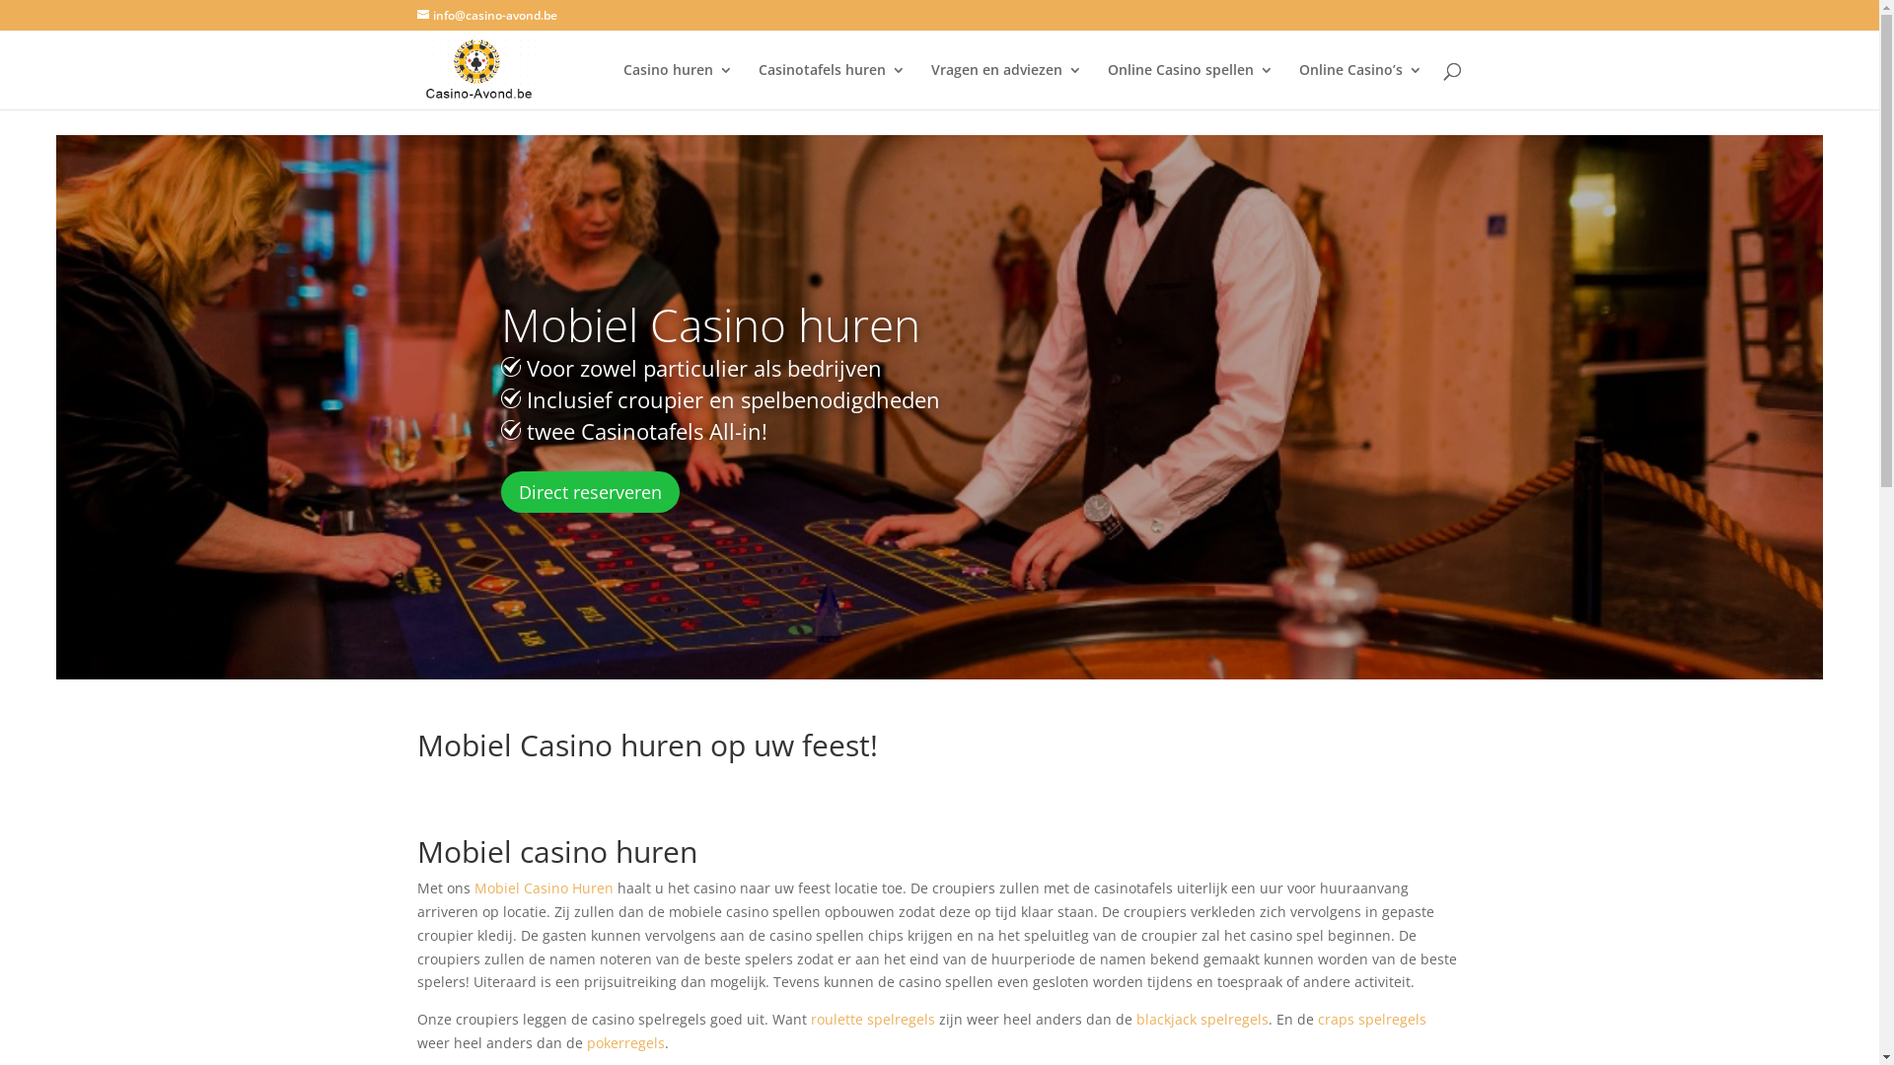  I want to click on Mobiel Casino huren, so click(710, 324).